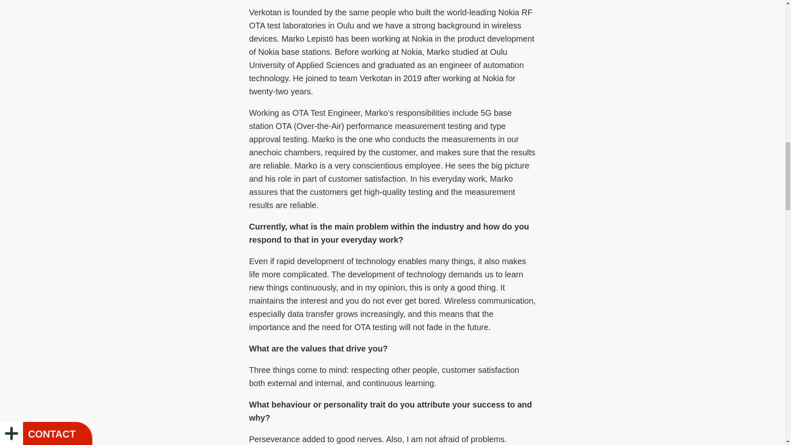 The width and height of the screenshot is (791, 445). Describe the element at coordinates (522, 161) in the screenshot. I see `Submit form` at that location.